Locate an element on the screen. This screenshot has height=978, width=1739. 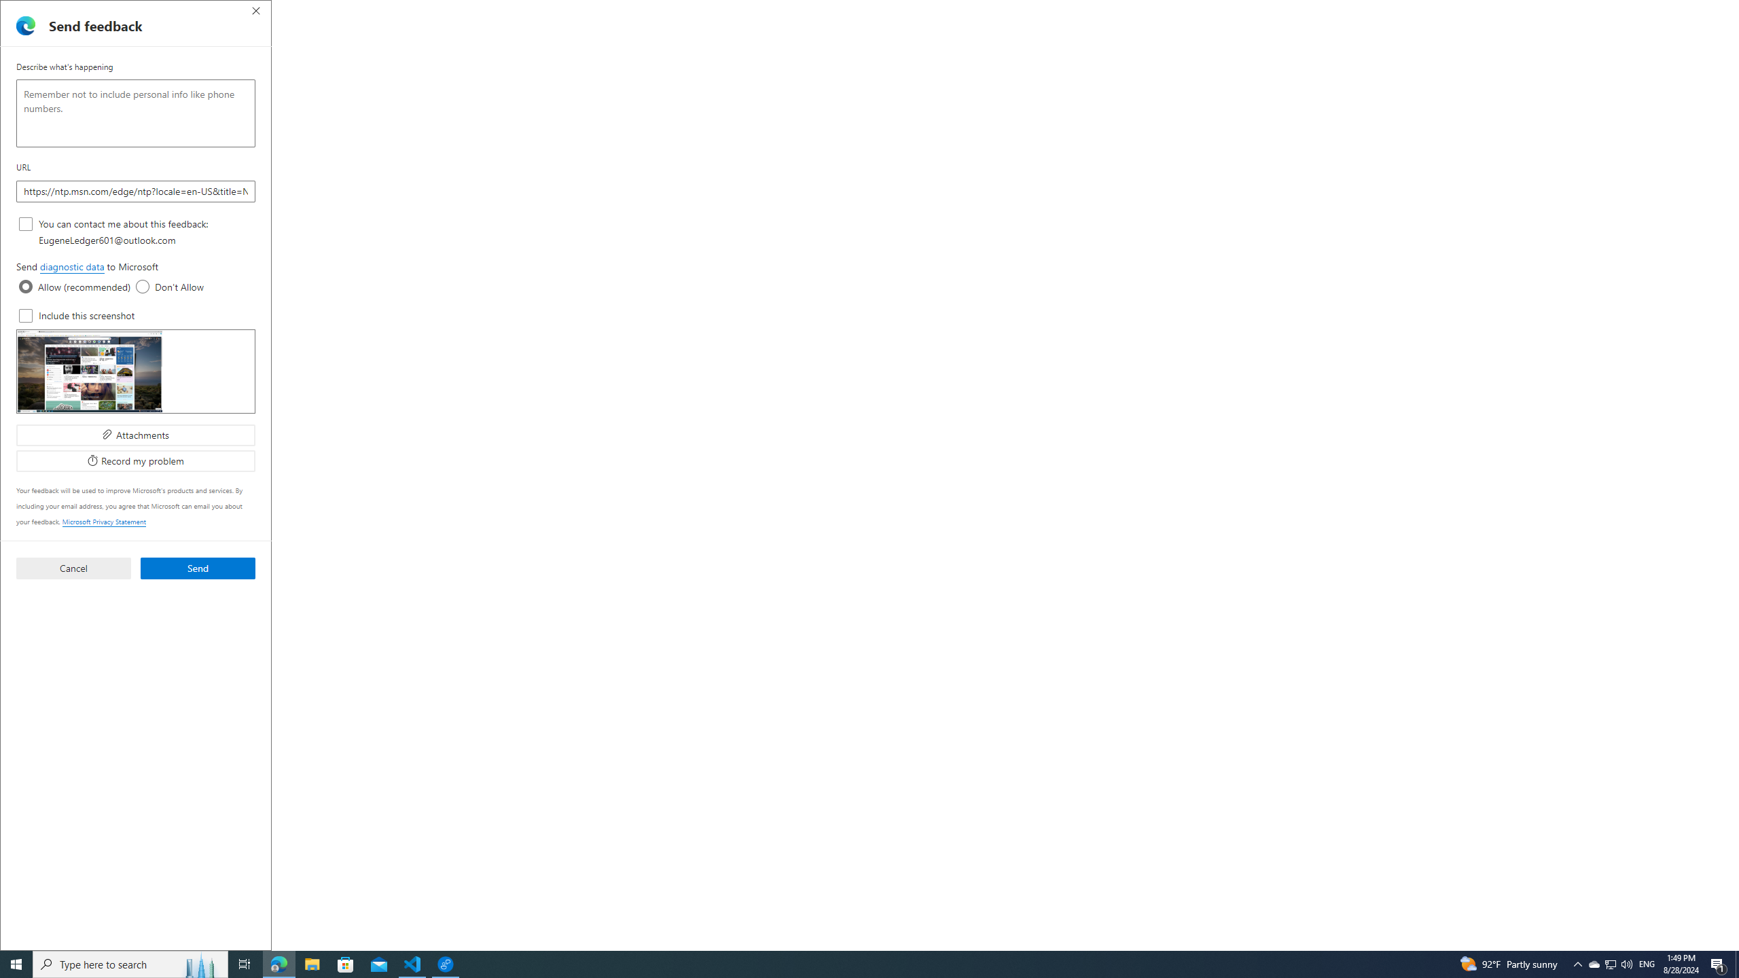
Microsoft account | Privacy is located at coordinates (1507, 12).